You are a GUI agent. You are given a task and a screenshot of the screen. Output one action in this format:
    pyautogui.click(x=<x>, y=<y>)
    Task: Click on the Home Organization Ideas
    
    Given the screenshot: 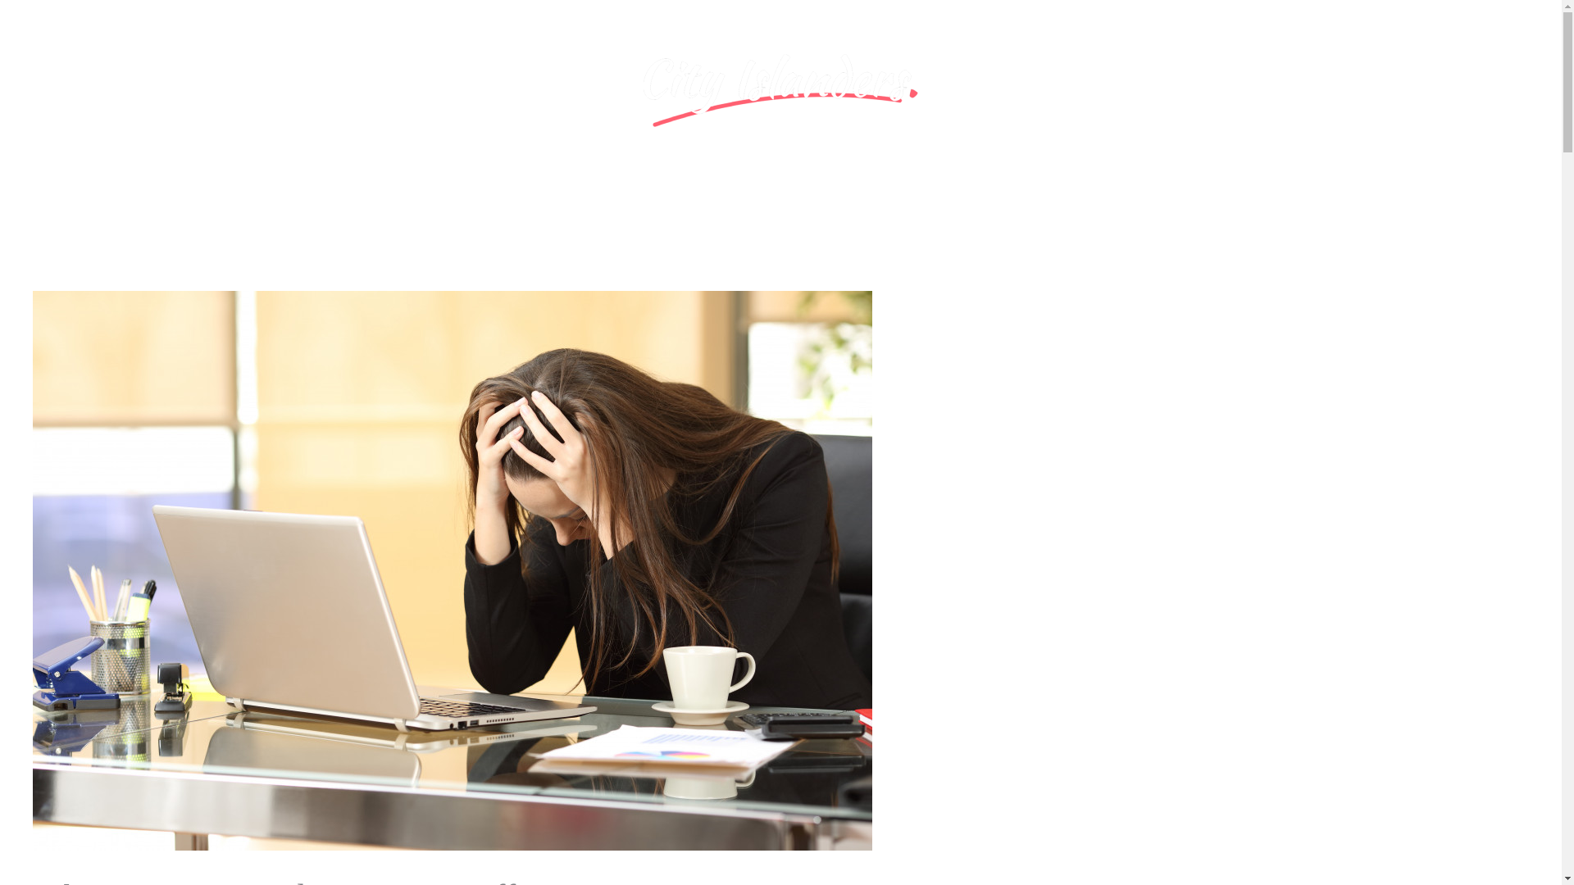 What is the action you would take?
    pyautogui.click(x=762, y=179)
    